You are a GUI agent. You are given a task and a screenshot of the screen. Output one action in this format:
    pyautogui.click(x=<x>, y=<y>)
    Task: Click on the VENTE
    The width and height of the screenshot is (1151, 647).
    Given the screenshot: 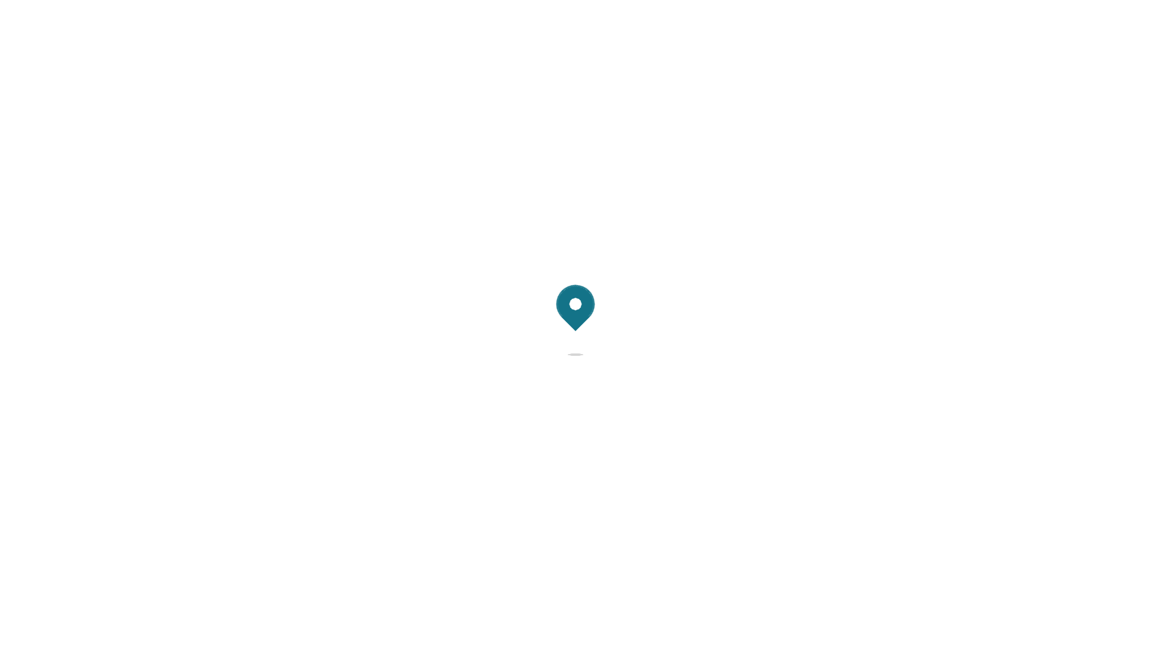 What is the action you would take?
    pyautogui.click(x=764, y=33)
    